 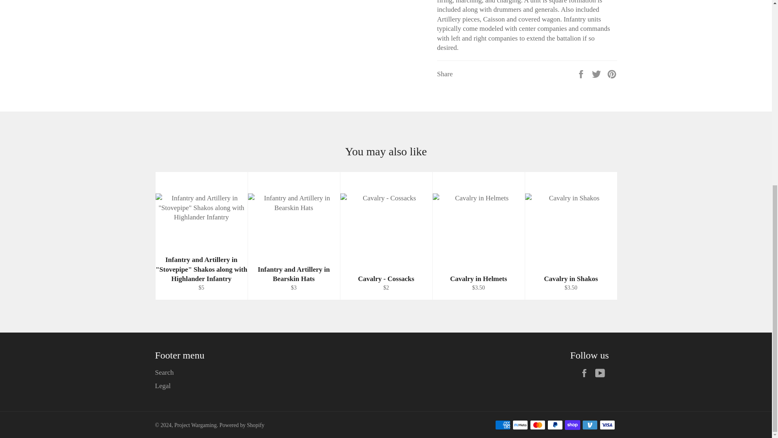 What do you see at coordinates (601, 373) in the screenshot?
I see `Project Wargaming on YouTube` at bounding box center [601, 373].